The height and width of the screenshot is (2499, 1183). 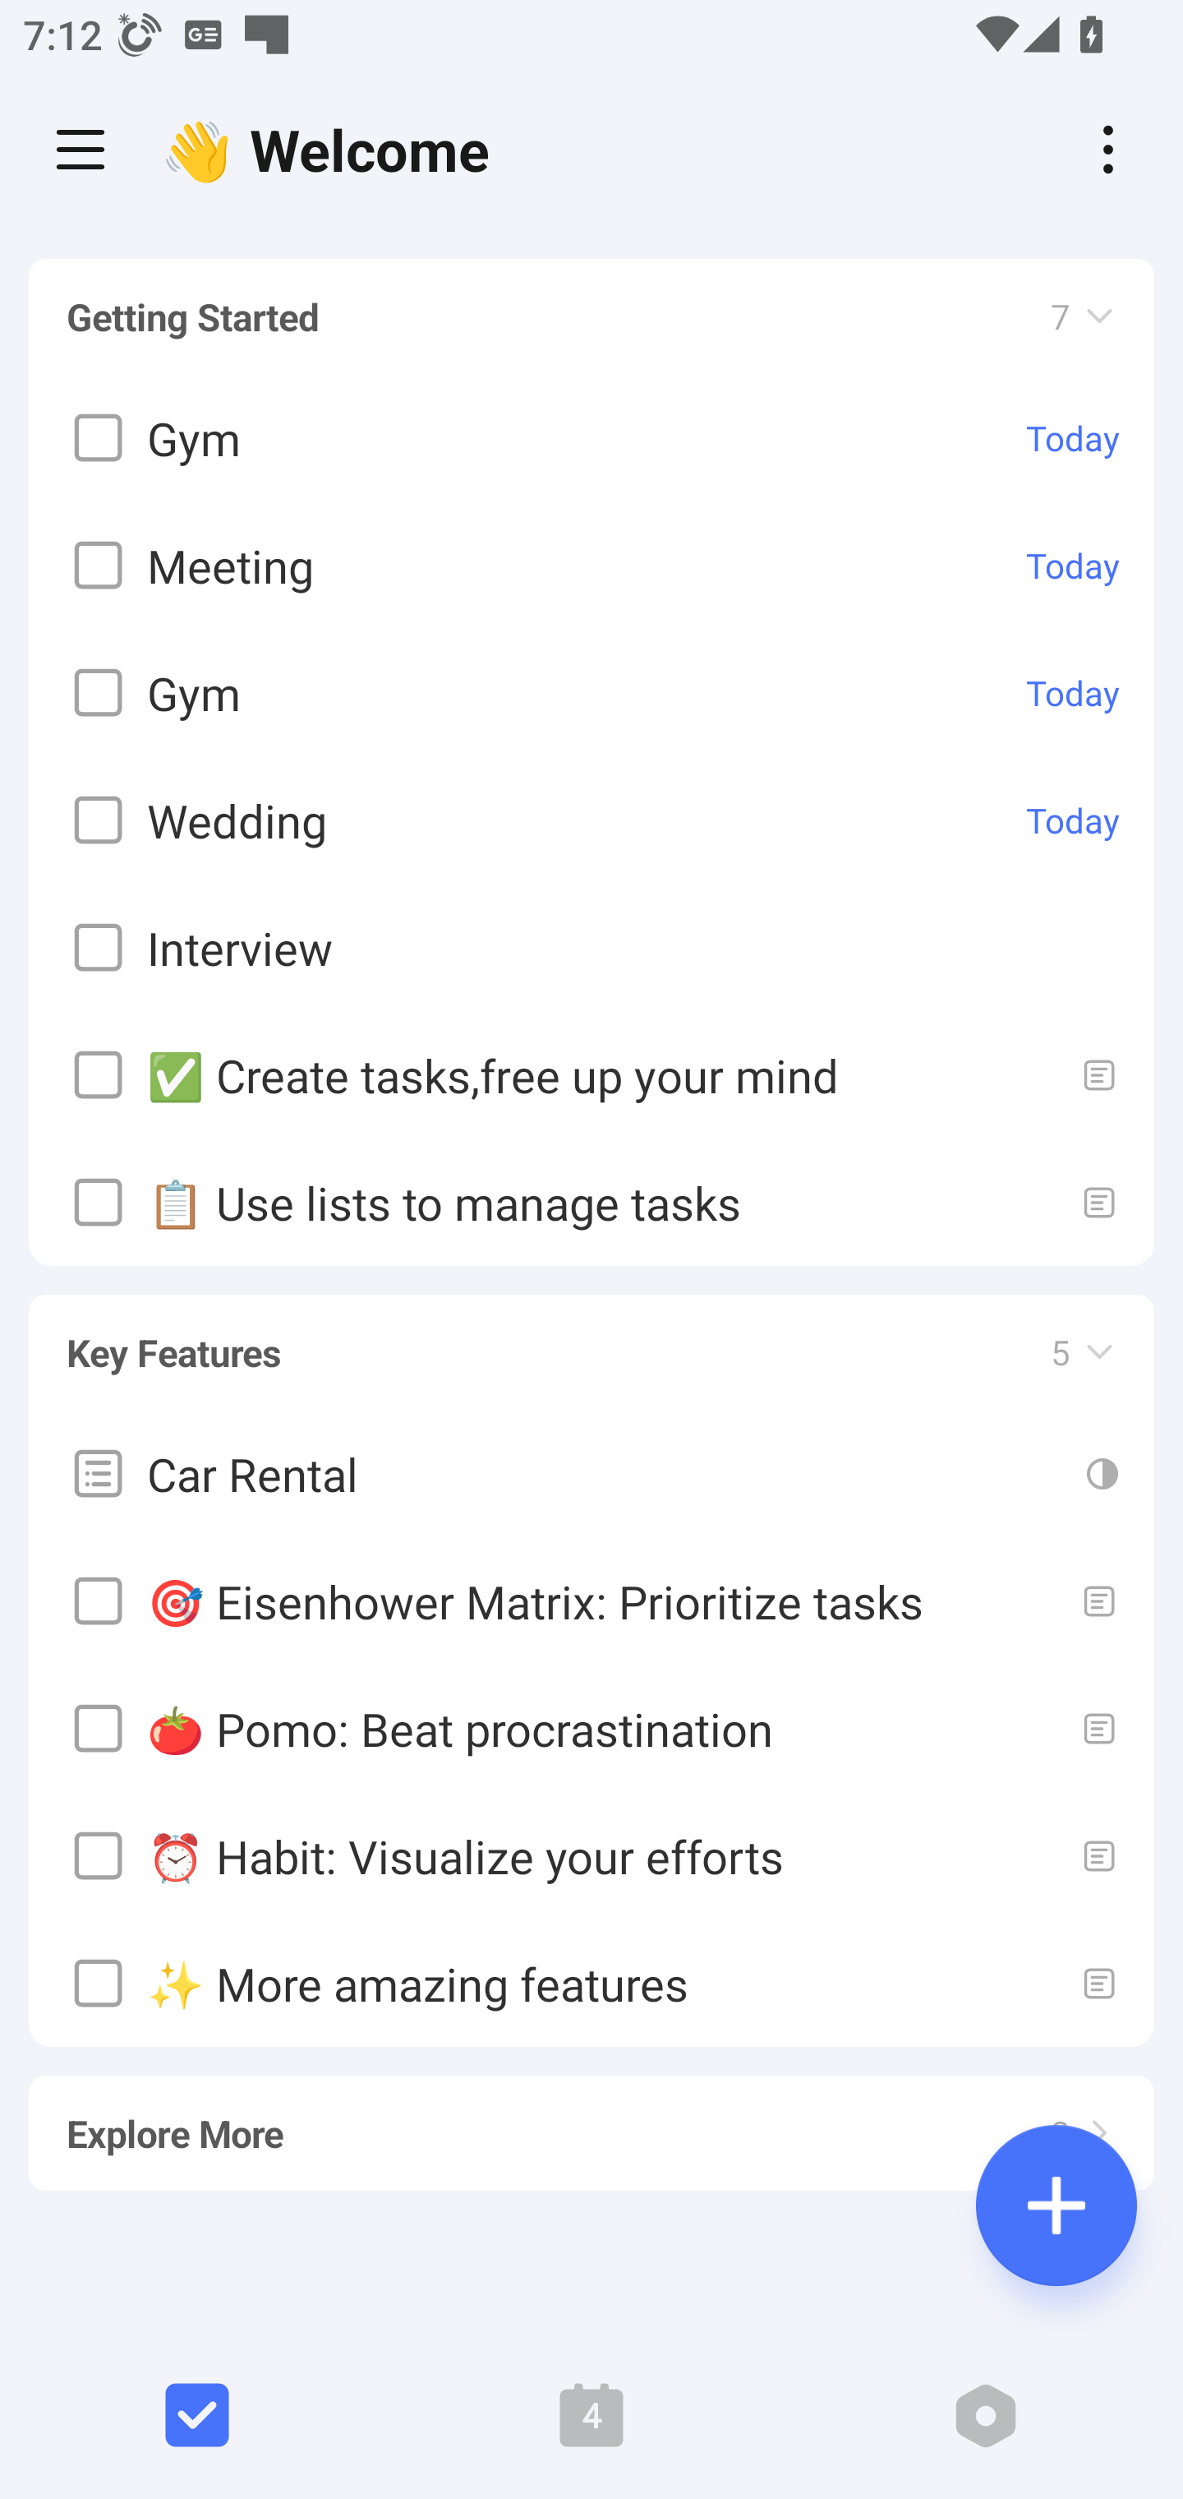 What do you see at coordinates (591, 1983) in the screenshot?
I see `✨ More amazing features` at bounding box center [591, 1983].